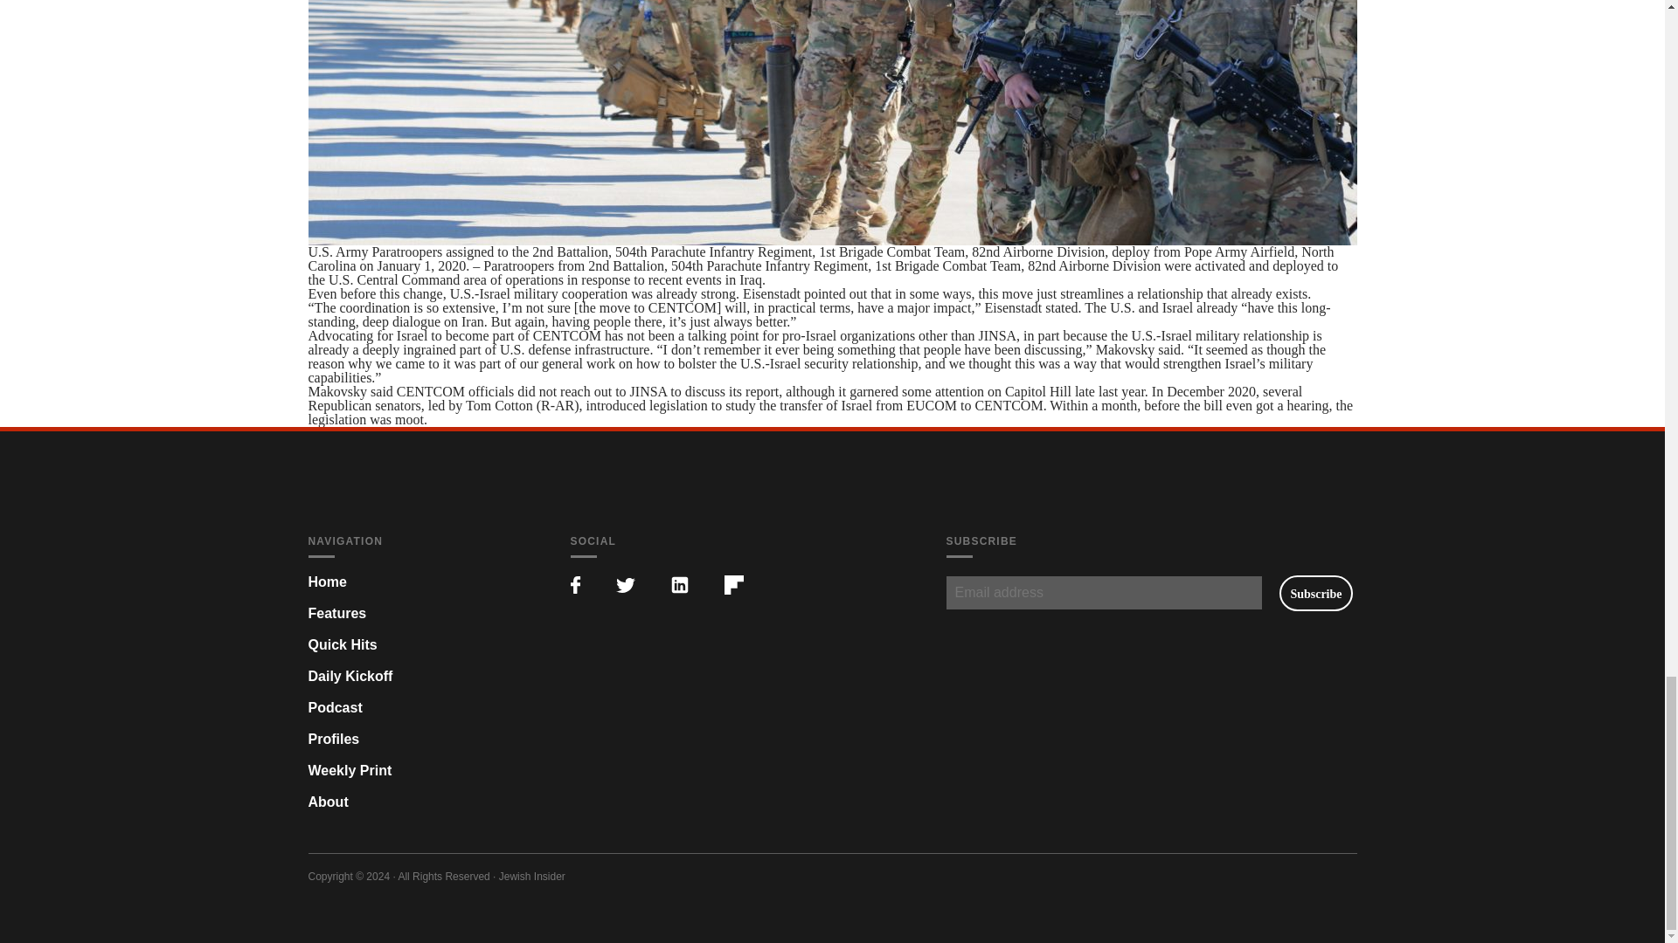  Describe the element at coordinates (615, 405) in the screenshot. I see `introduced` at that location.